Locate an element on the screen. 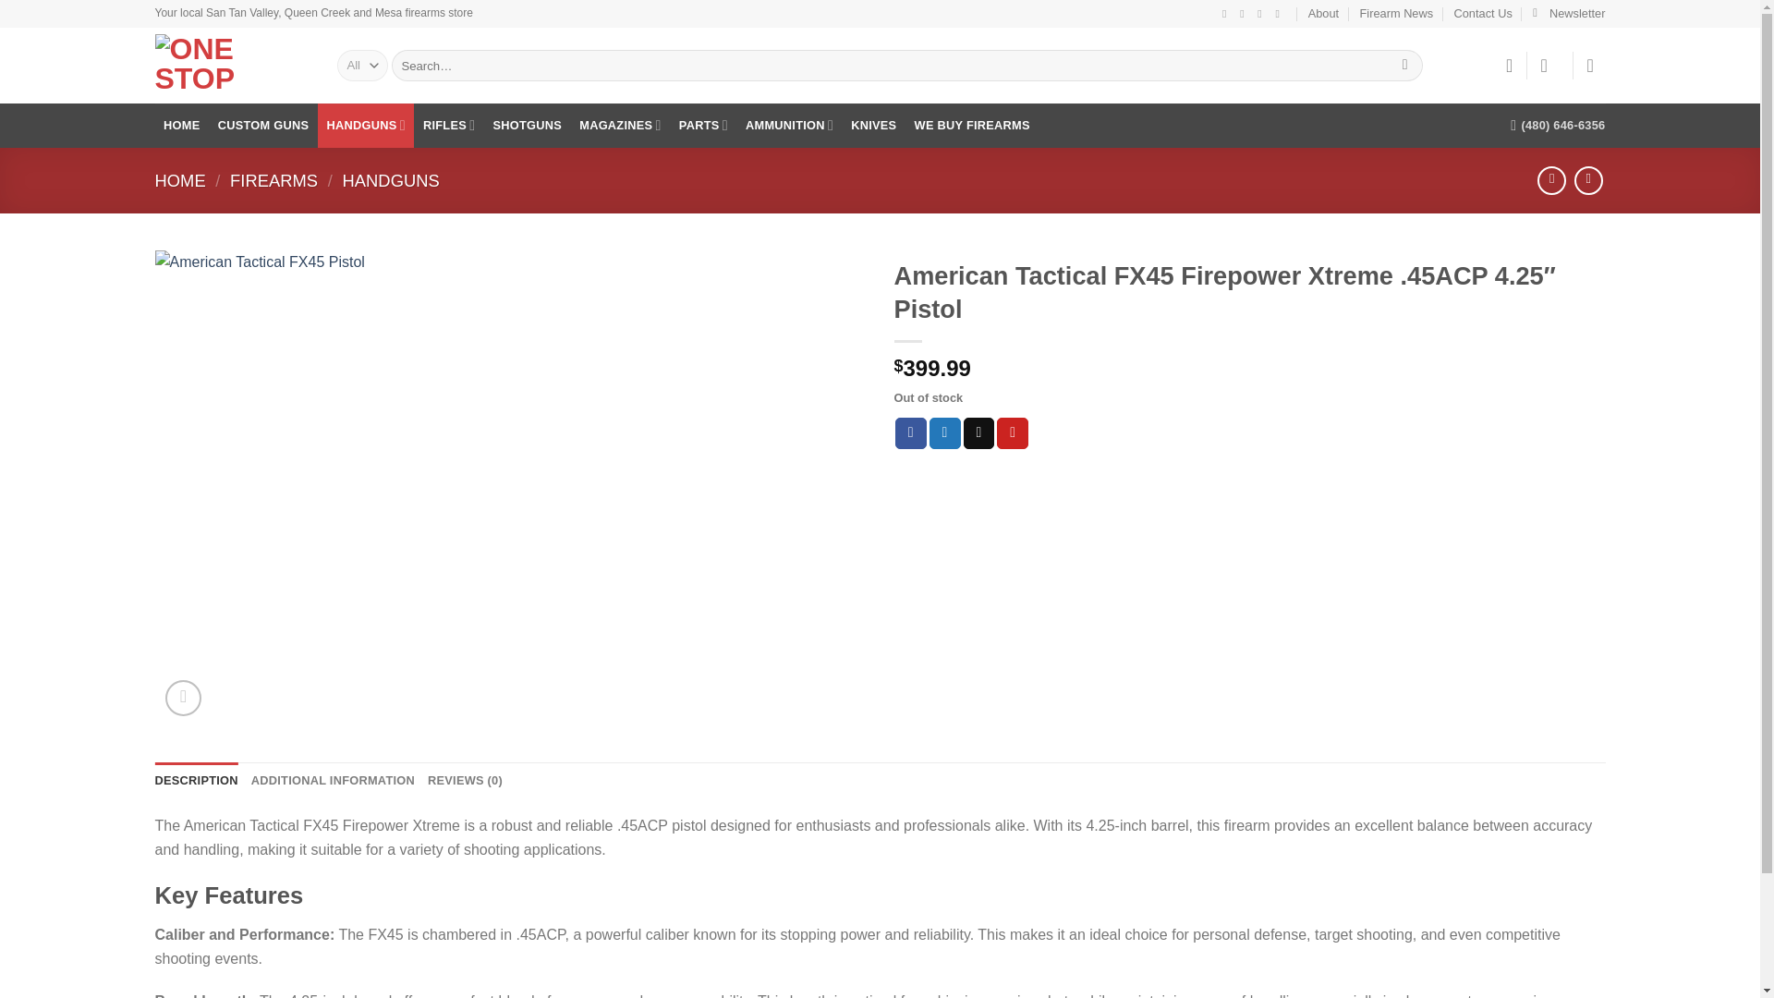 This screenshot has height=998, width=1774. PARTS is located at coordinates (702, 126).